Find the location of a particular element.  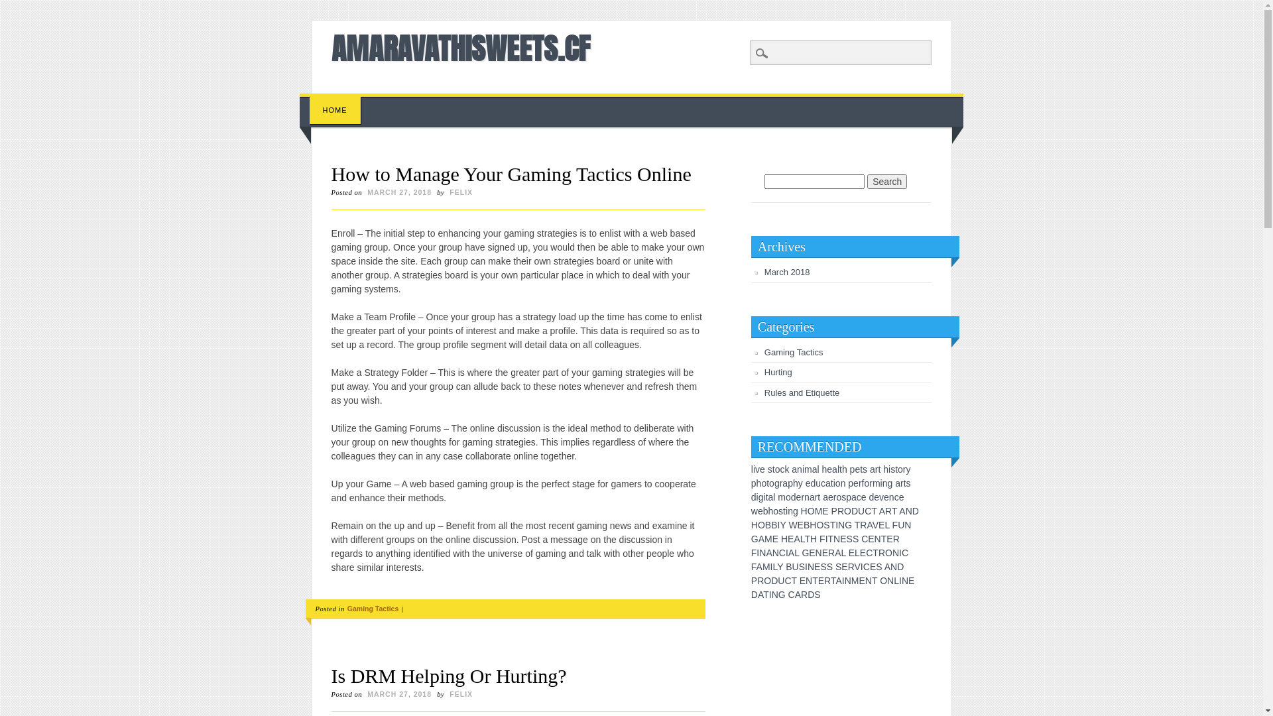

s is located at coordinates (843, 497).